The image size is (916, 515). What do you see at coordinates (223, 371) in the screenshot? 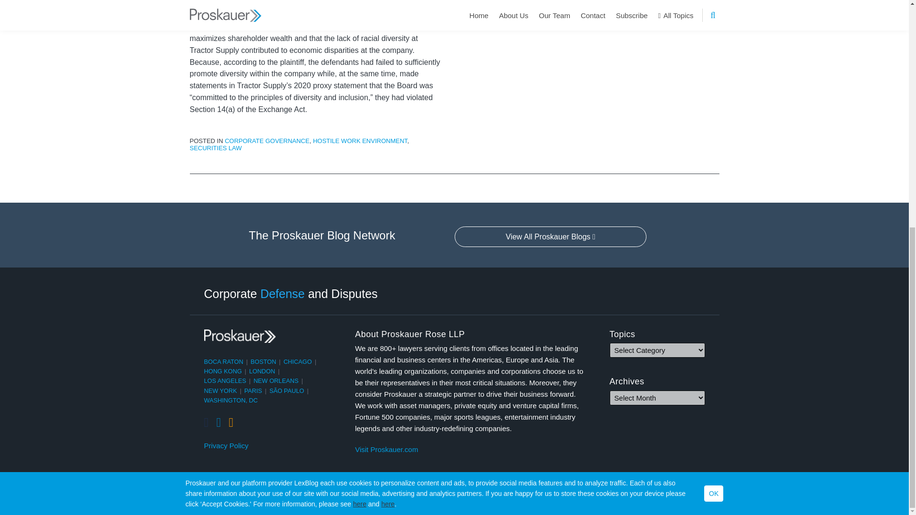
I see `HONG KONG` at bounding box center [223, 371].